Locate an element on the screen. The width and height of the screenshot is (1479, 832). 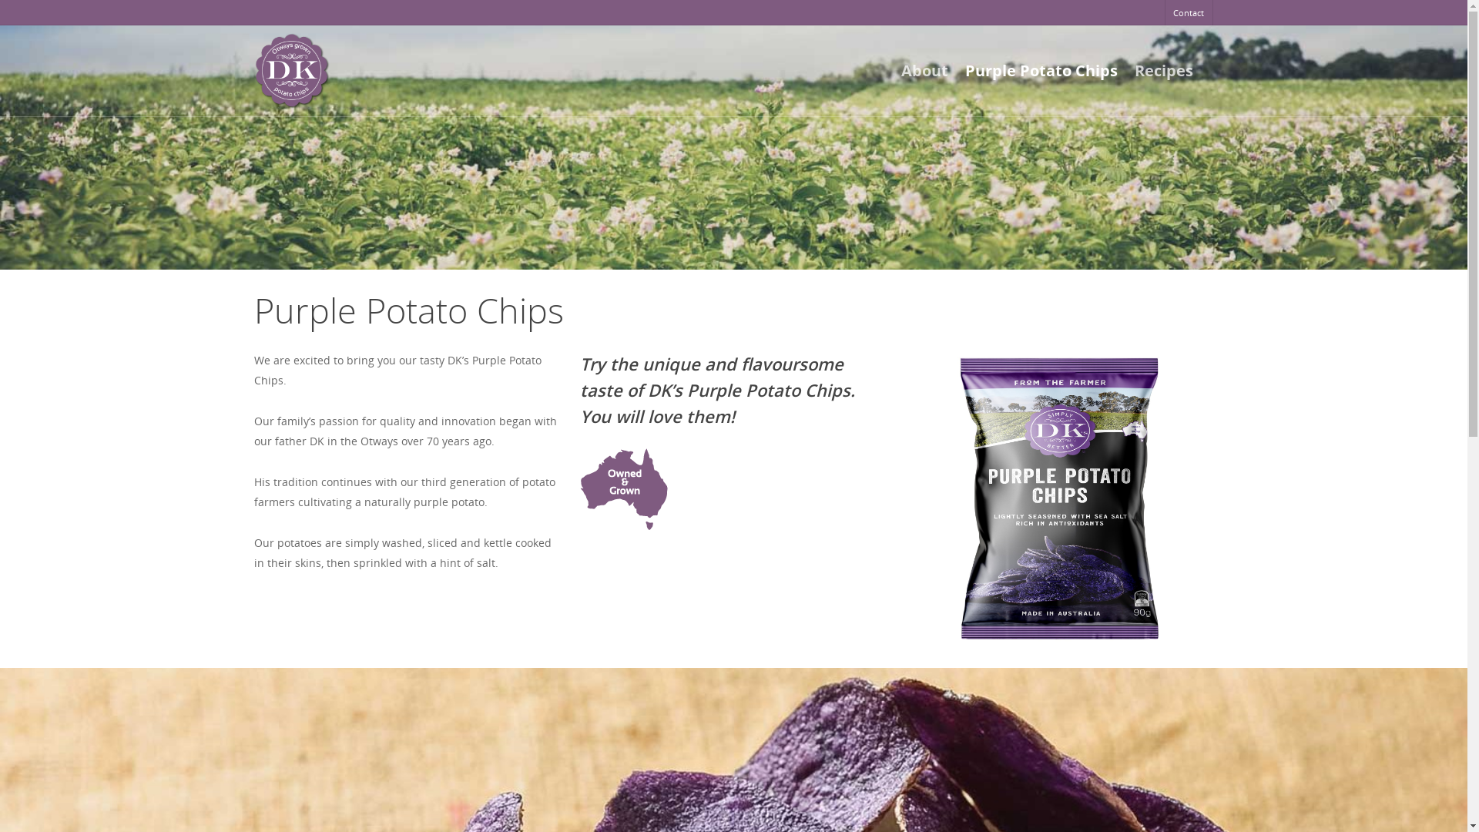
Purple Potato Chips is located at coordinates (1041, 75).